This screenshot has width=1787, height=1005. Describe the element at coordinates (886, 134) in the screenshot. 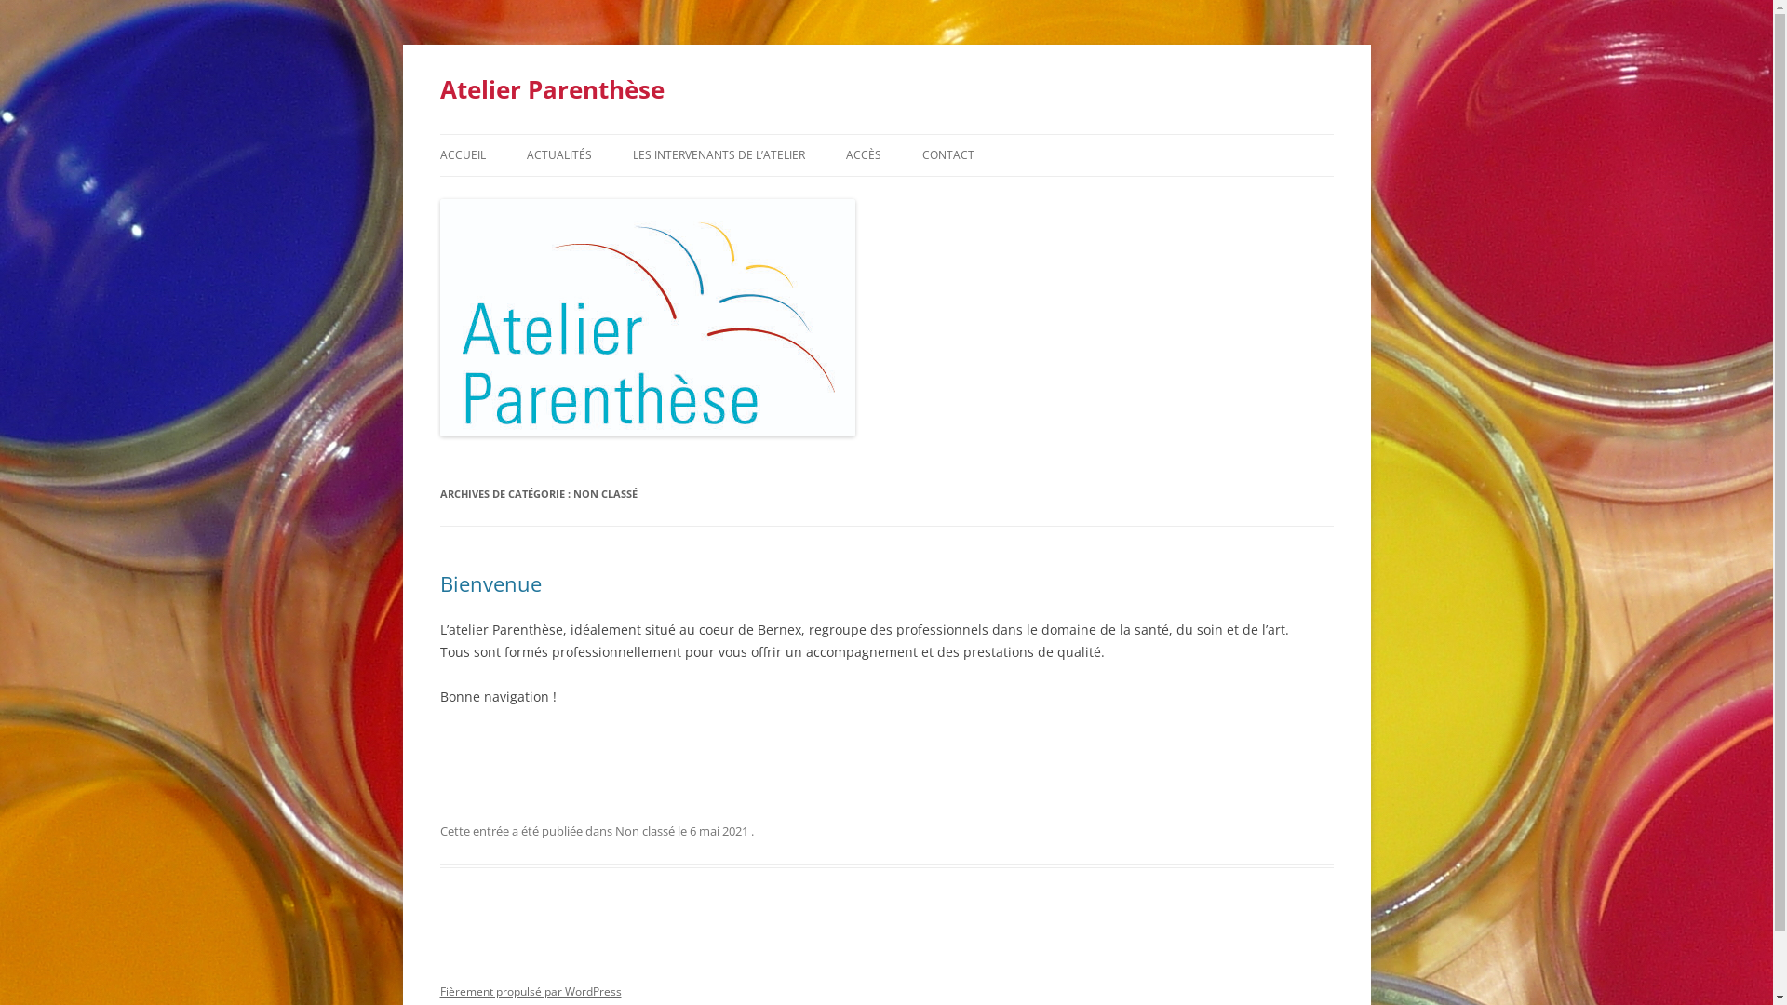

I see `Aller au contenu` at that location.